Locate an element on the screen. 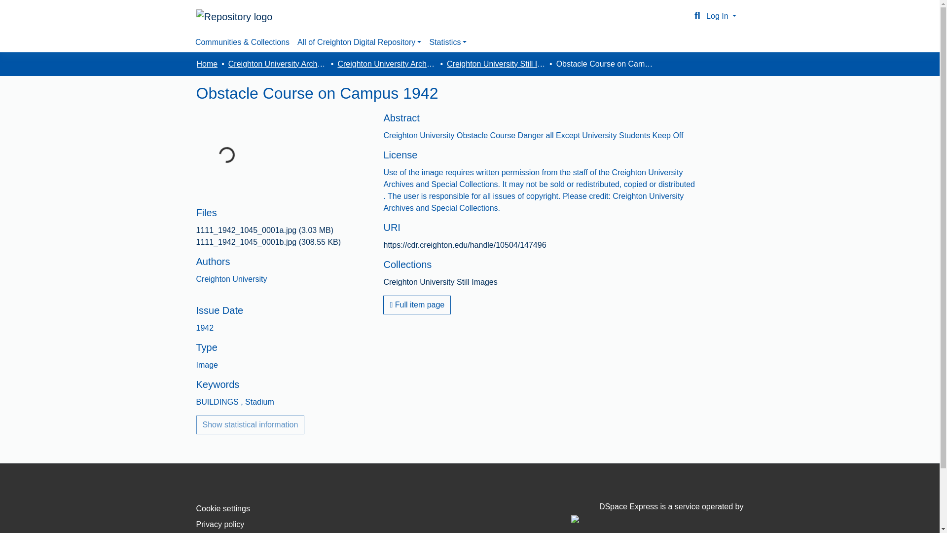 This screenshot has width=947, height=533. Creighton University Still Images is located at coordinates (496, 64).